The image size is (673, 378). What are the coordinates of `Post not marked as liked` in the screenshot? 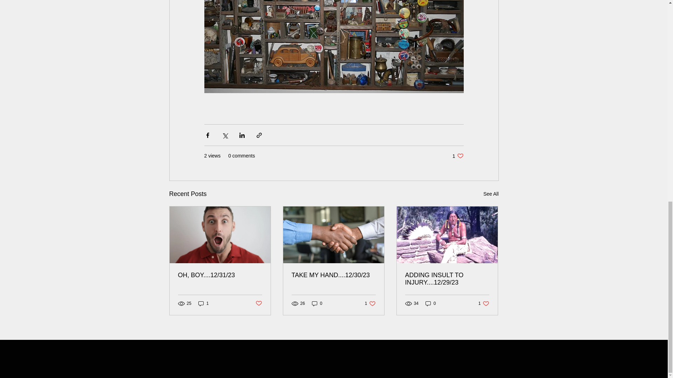 It's located at (430, 303).